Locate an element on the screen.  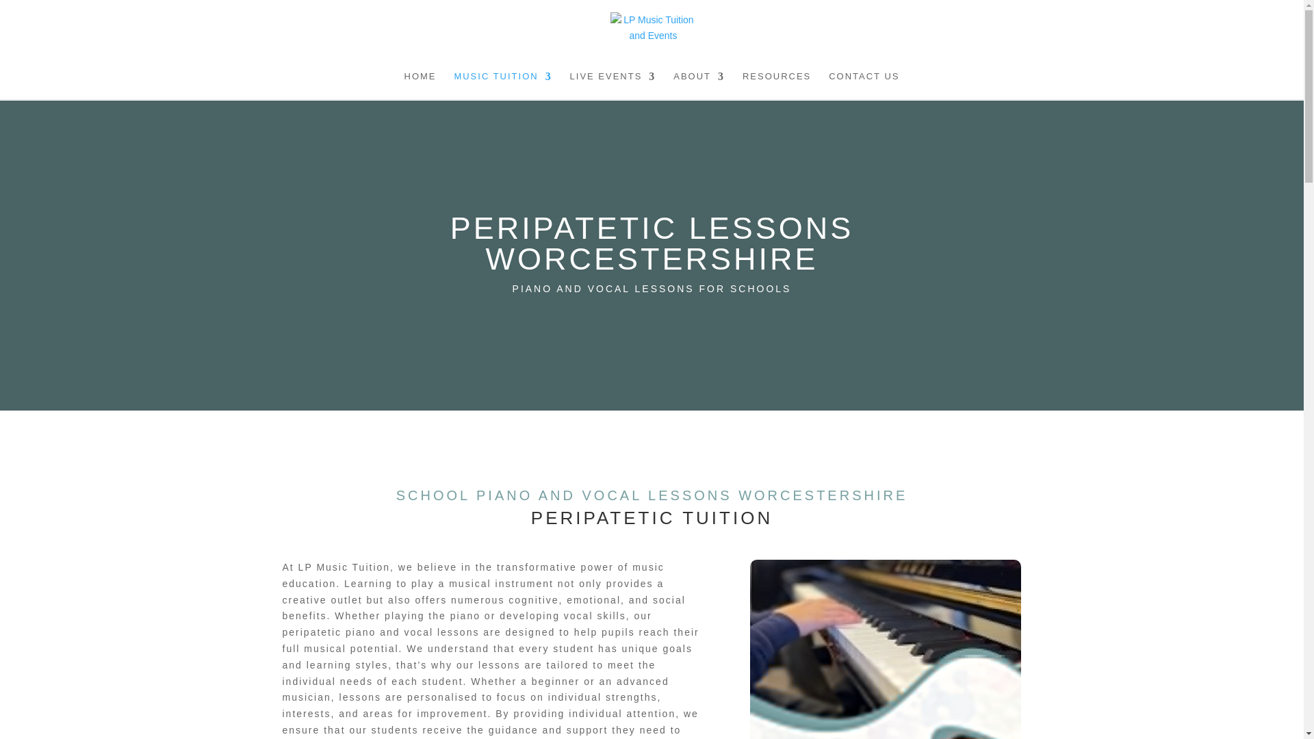
RESOURCES is located at coordinates (776, 85).